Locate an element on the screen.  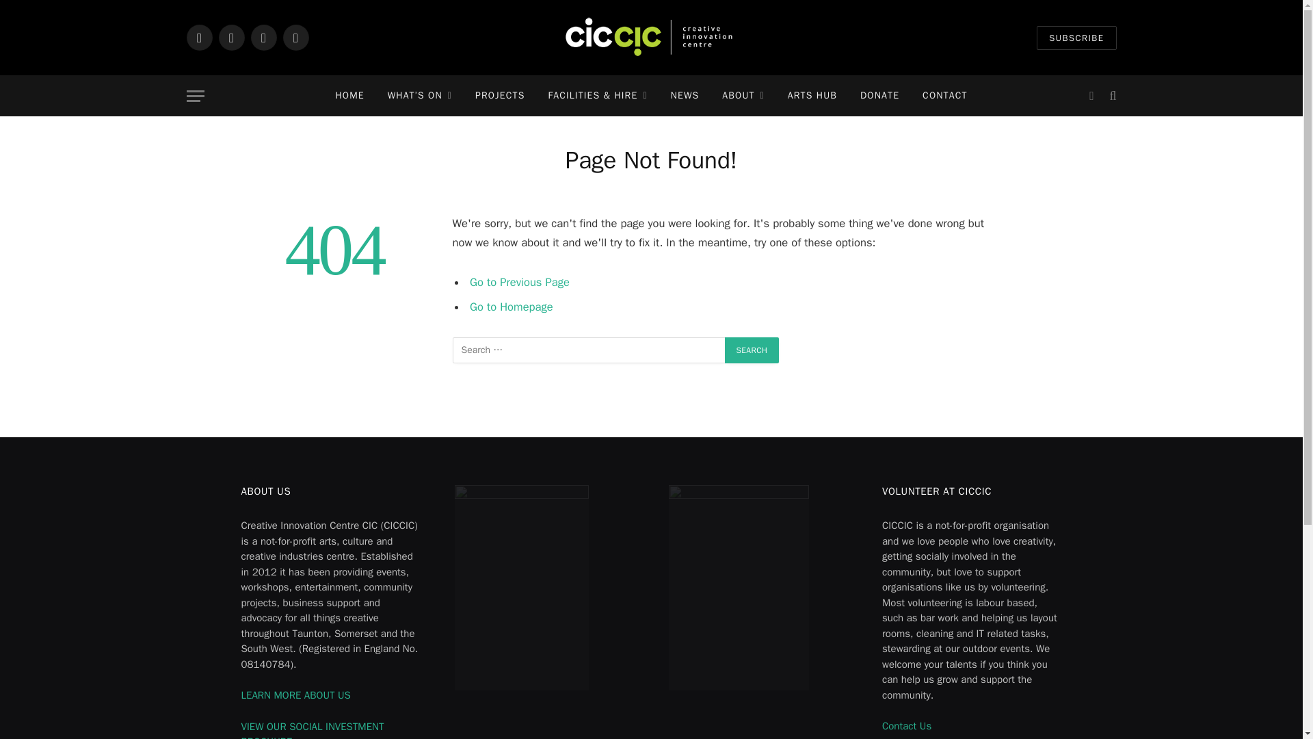
Switch to Dark Design - easier on eyes. is located at coordinates (1091, 96).